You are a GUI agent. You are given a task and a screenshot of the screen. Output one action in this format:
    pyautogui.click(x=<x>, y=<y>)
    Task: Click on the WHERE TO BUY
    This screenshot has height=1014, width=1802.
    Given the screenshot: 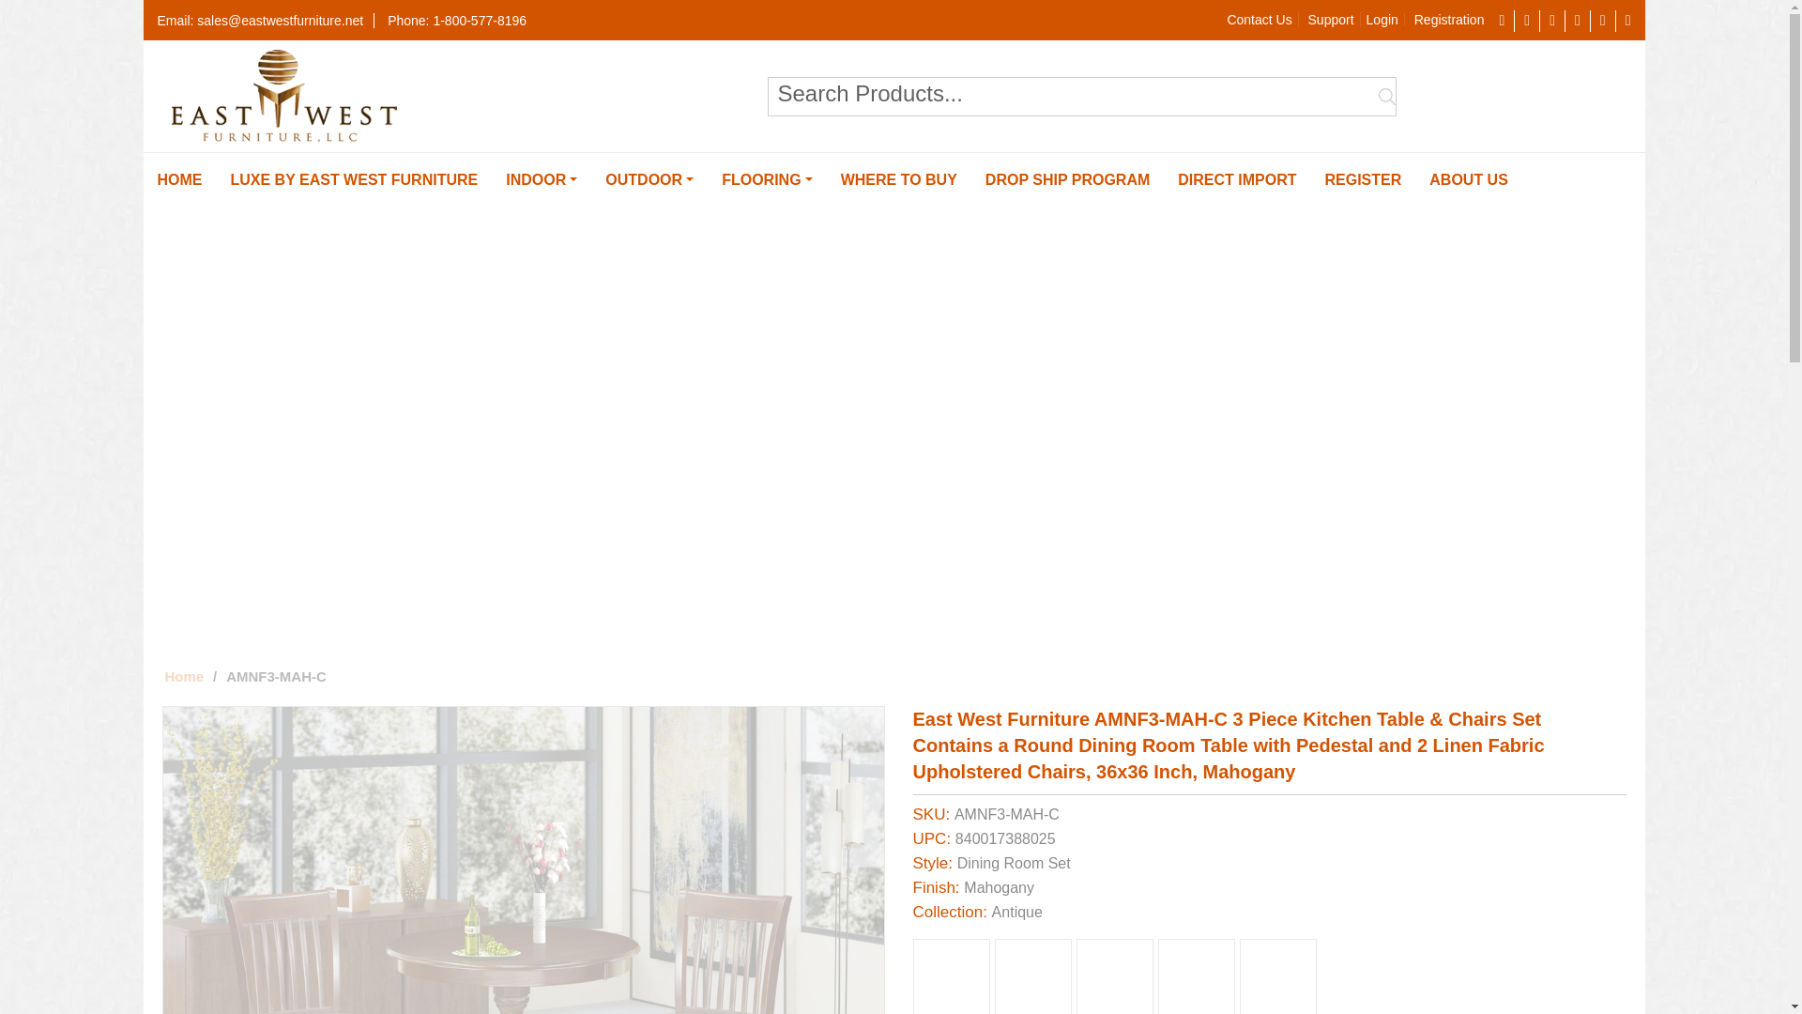 What is the action you would take?
    pyautogui.click(x=899, y=180)
    